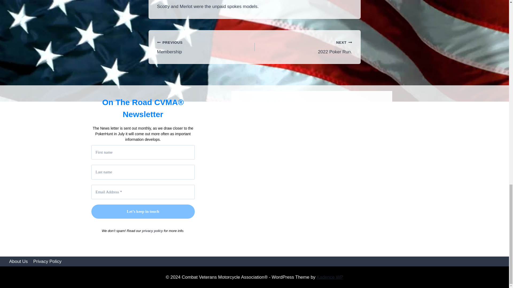 Image resolution: width=513 pixels, height=288 pixels. What do you see at coordinates (47, 261) in the screenshot?
I see `First name` at bounding box center [47, 261].